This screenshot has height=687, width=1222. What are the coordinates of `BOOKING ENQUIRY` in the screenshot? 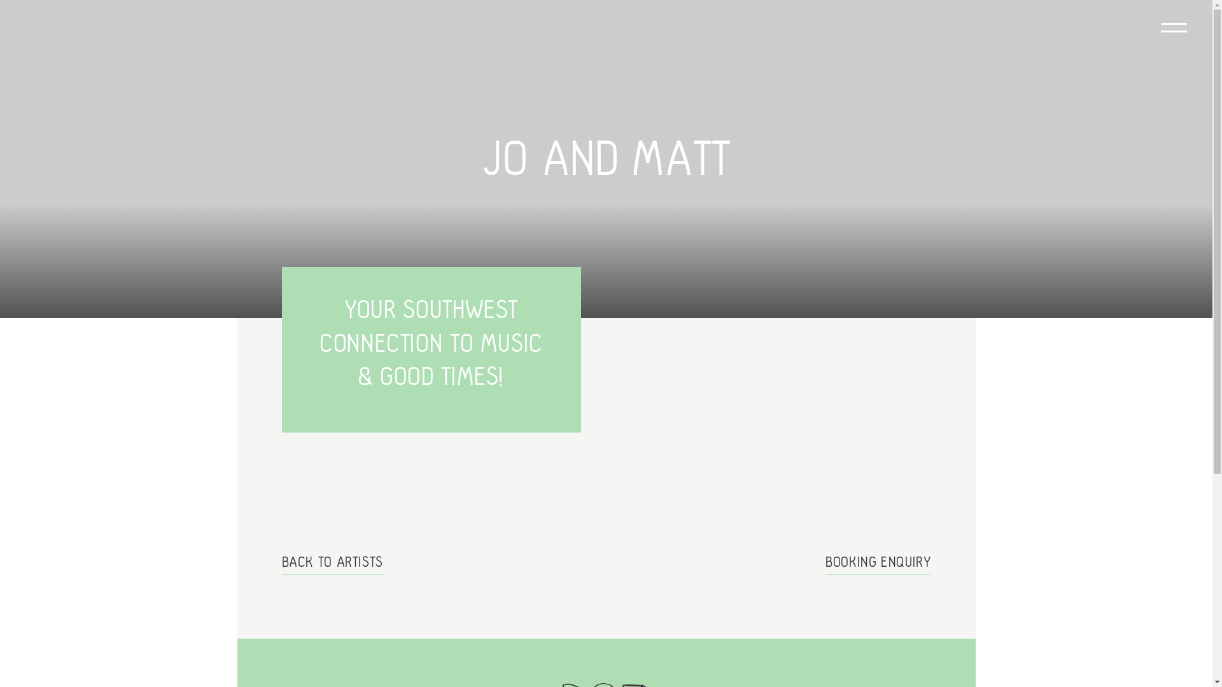 It's located at (878, 562).